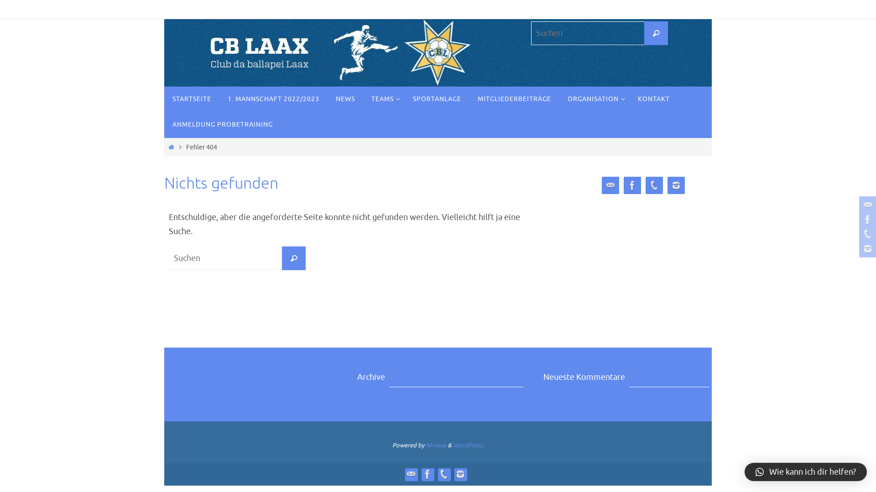  I want to click on Facebook, so click(428, 474).